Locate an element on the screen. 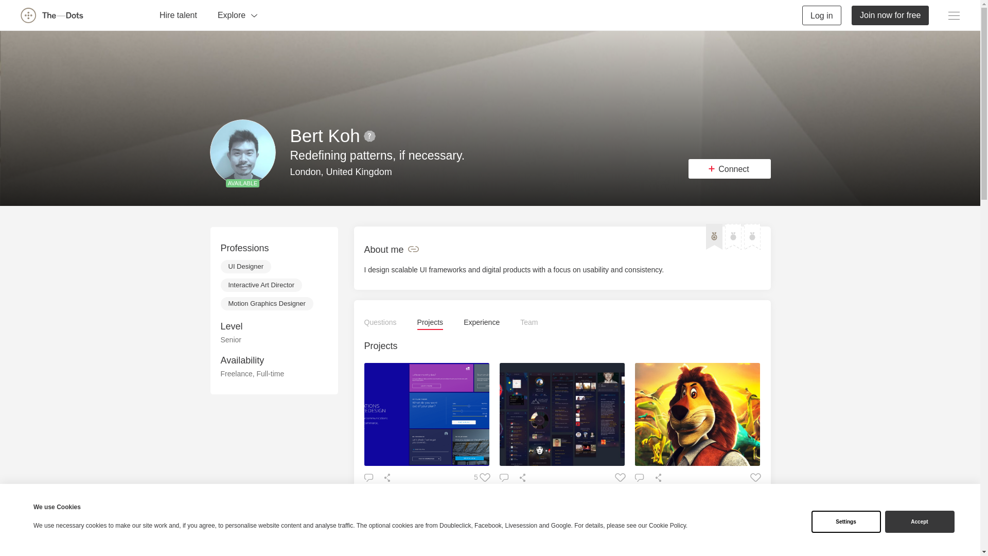 The width and height of the screenshot is (988, 556). Projects is located at coordinates (430, 322).